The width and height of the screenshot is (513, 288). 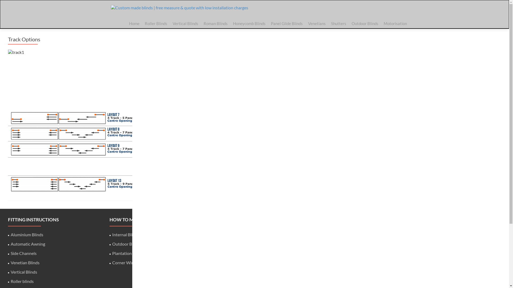 I want to click on Venetian Blinds, so click(x=25, y=262).